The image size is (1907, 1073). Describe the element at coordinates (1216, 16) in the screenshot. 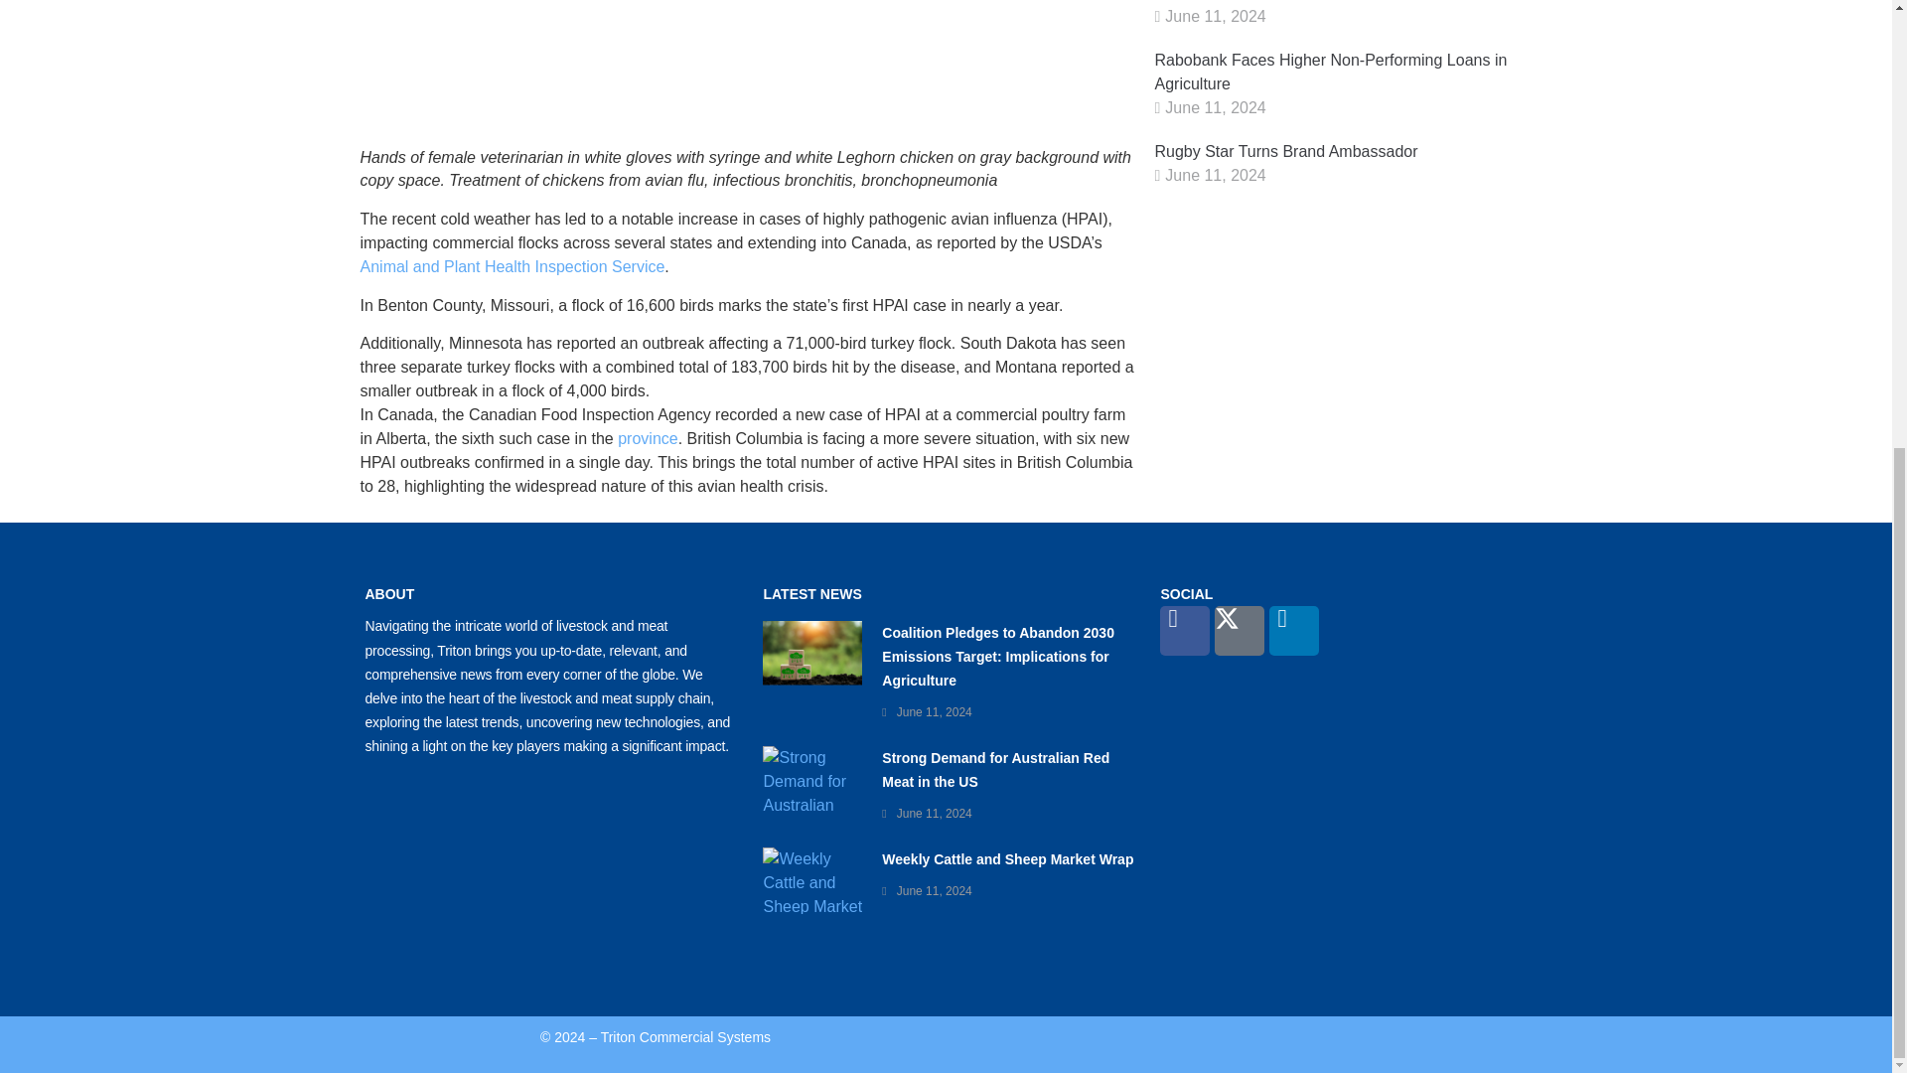

I see `June 11, 2024` at that location.